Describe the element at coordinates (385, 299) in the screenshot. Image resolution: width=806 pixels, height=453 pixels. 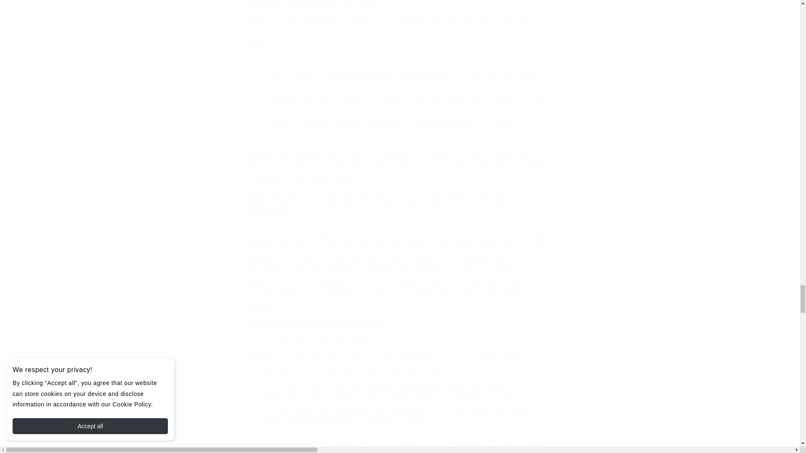
I see `photo booth success` at that location.